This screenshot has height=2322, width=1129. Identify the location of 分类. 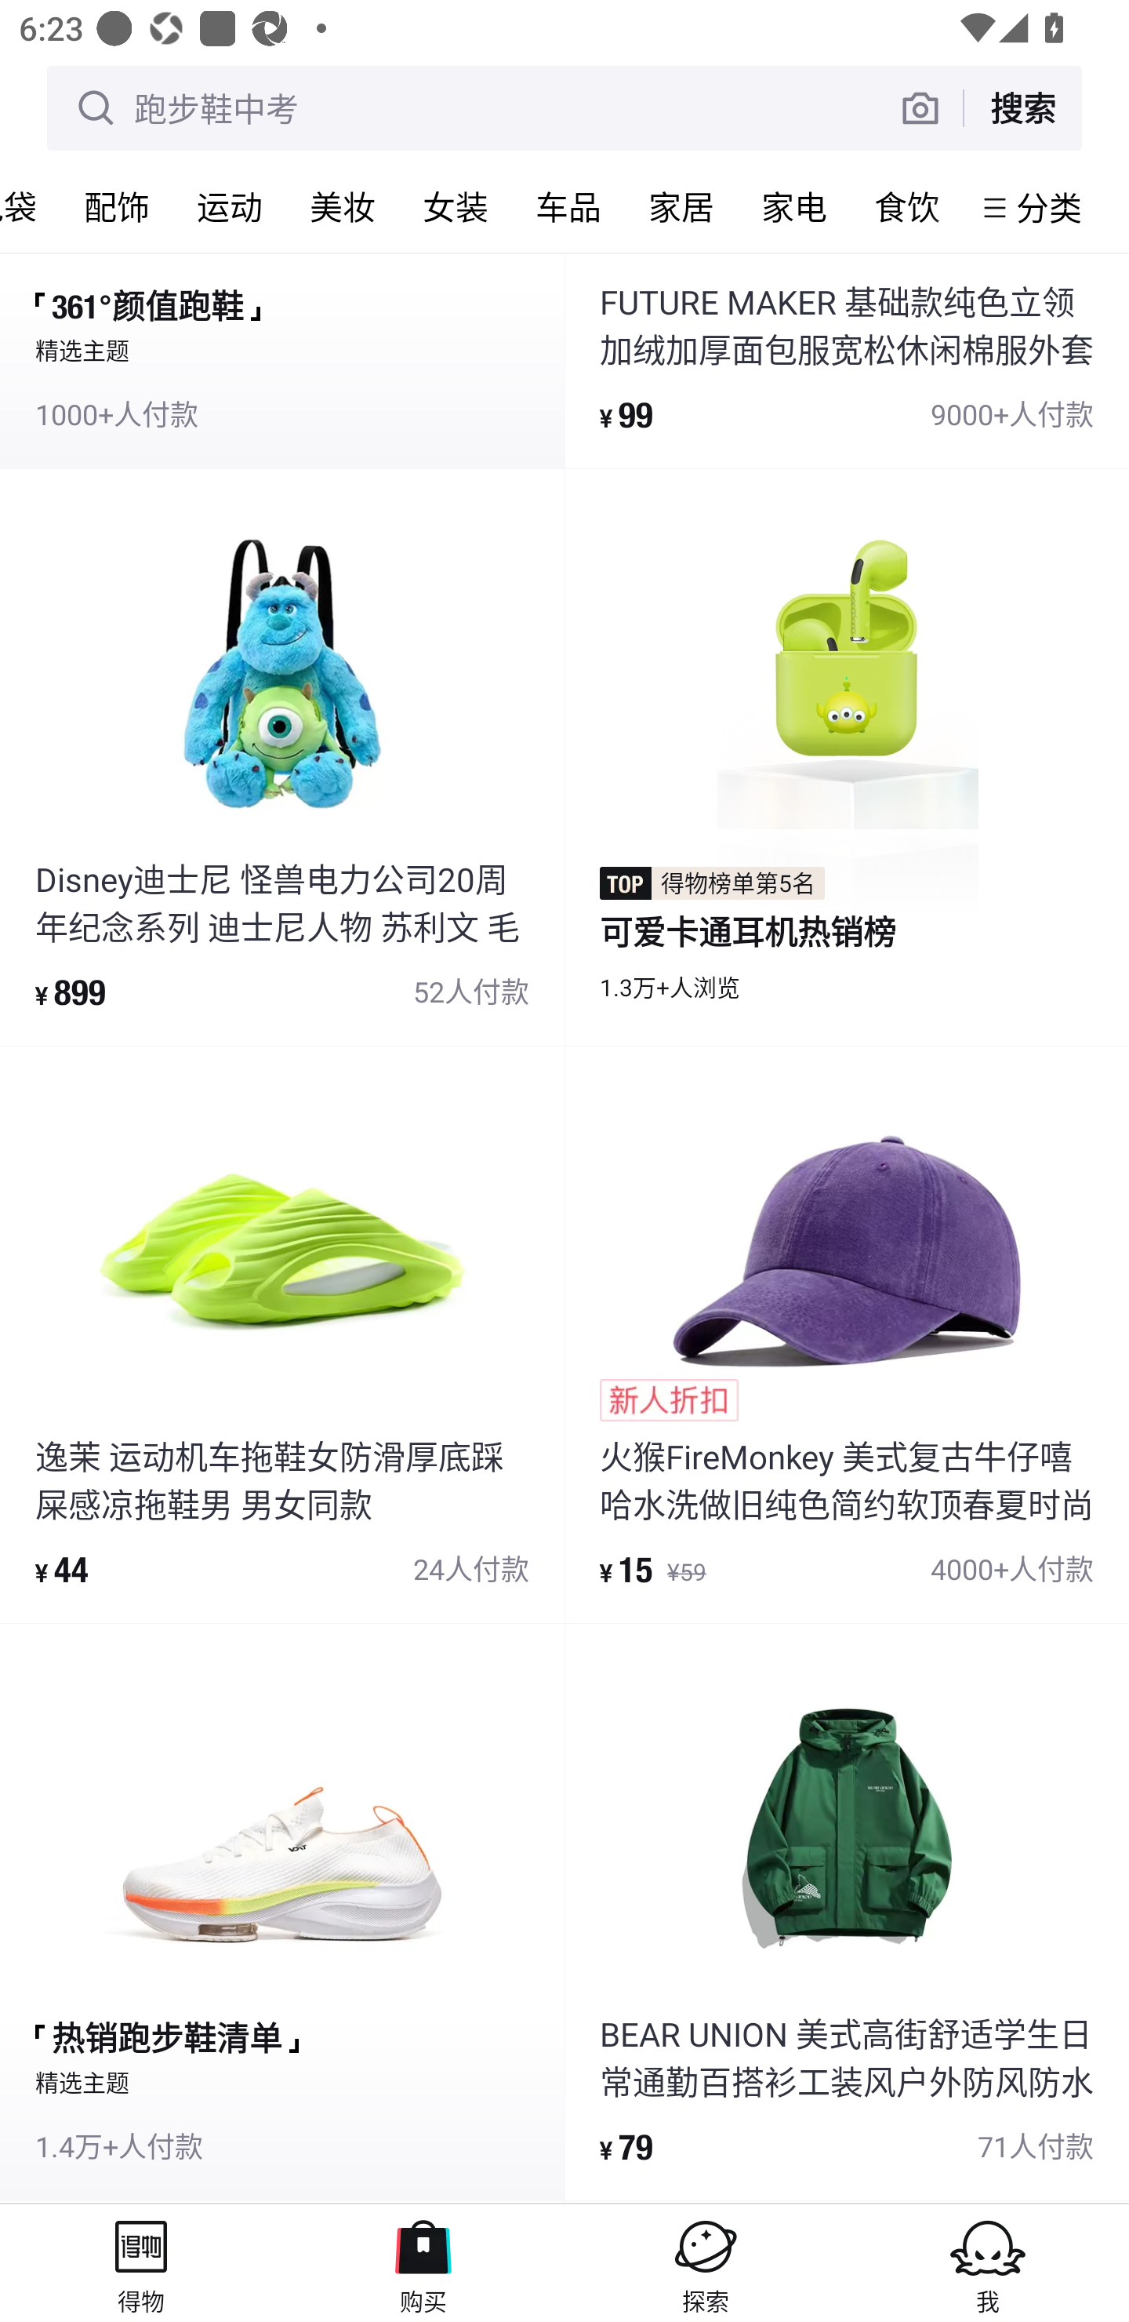
(1049, 207).